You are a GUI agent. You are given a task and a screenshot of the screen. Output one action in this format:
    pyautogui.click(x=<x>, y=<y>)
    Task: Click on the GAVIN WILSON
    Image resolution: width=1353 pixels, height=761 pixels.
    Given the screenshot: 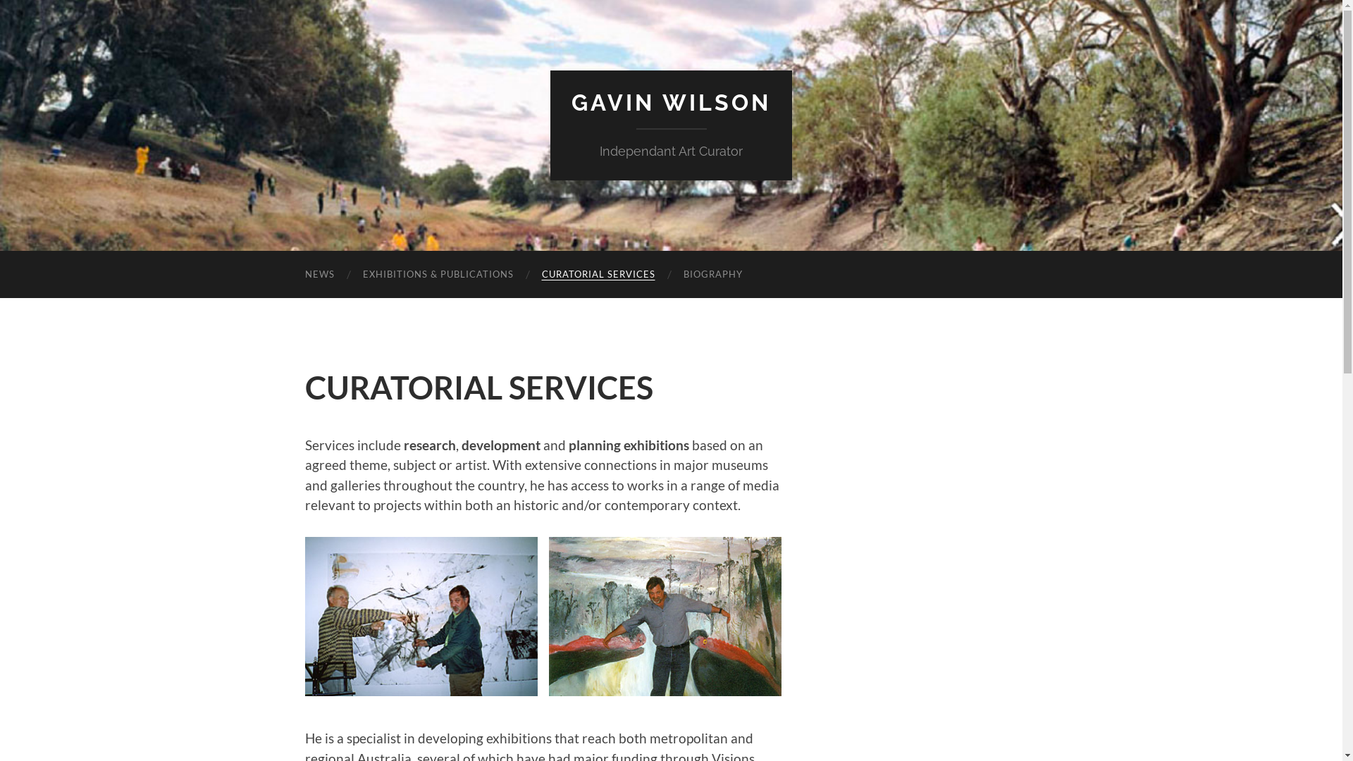 What is the action you would take?
    pyautogui.click(x=671, y=103)
    